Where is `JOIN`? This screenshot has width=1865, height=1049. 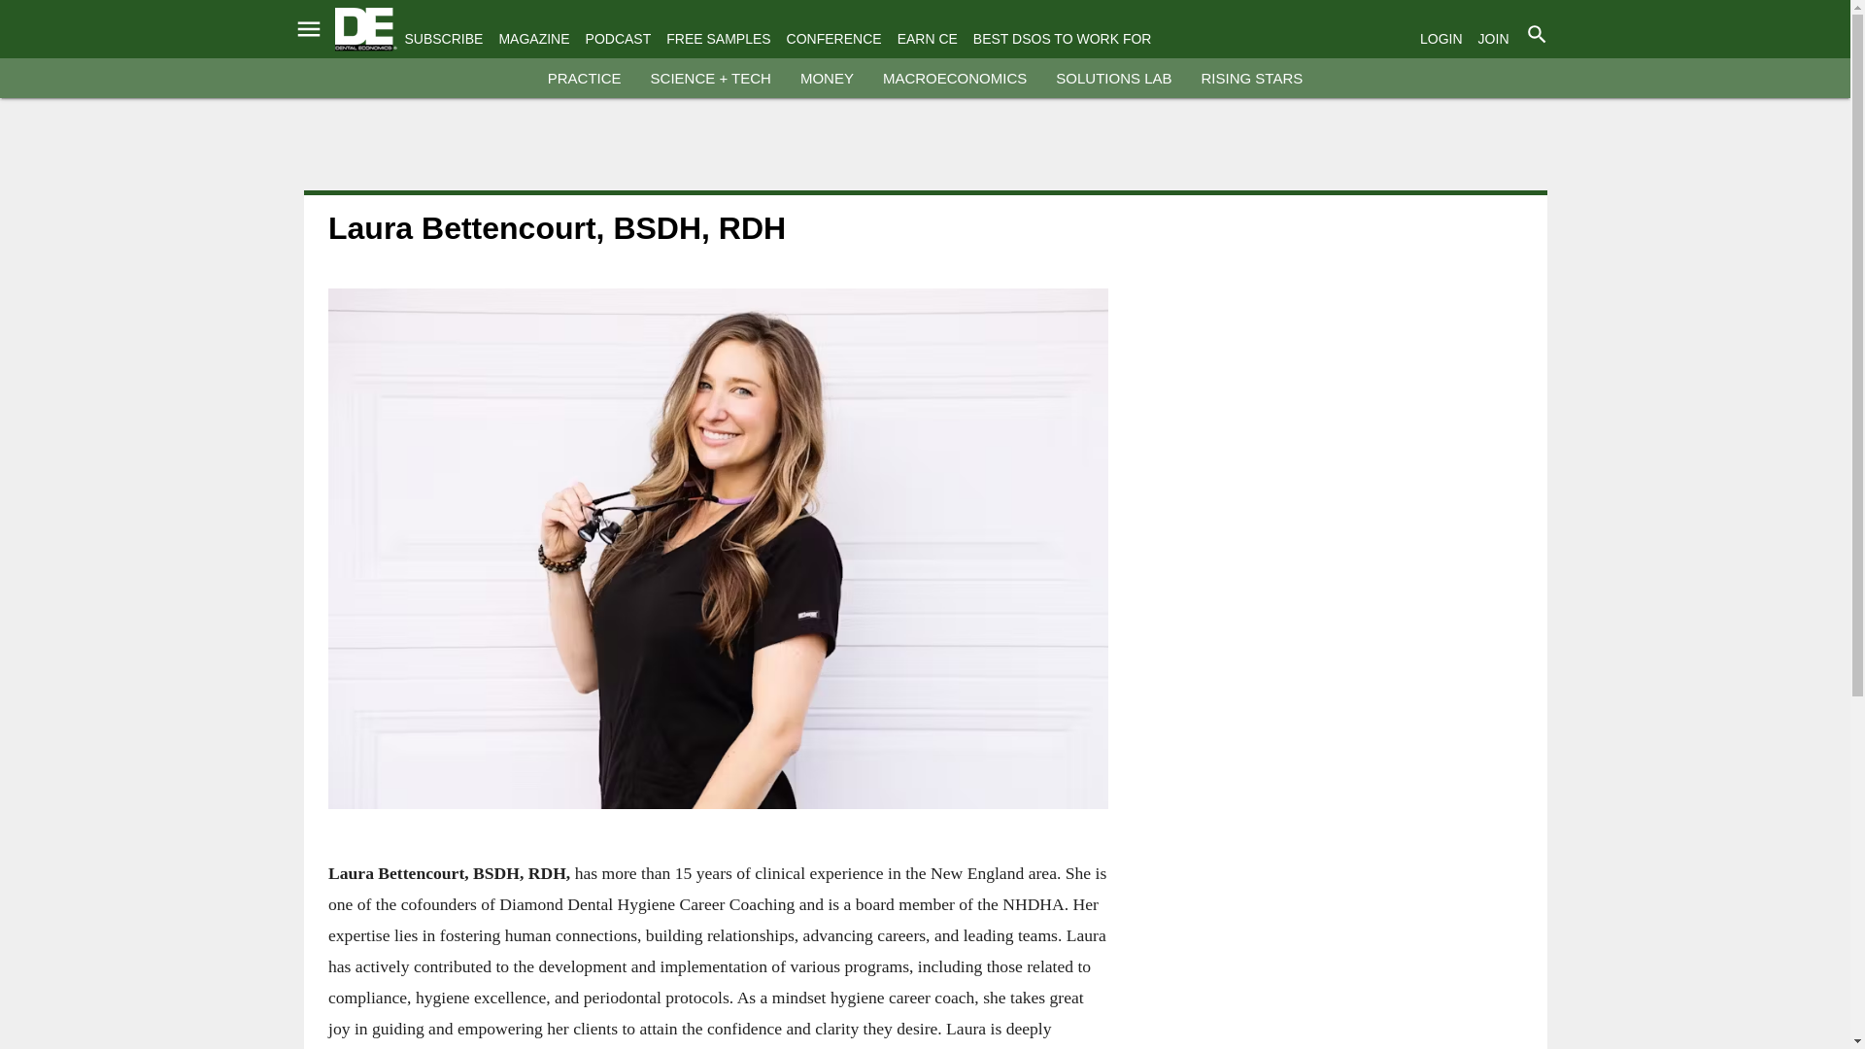
JOIN is located at coordinates (1494, 39).